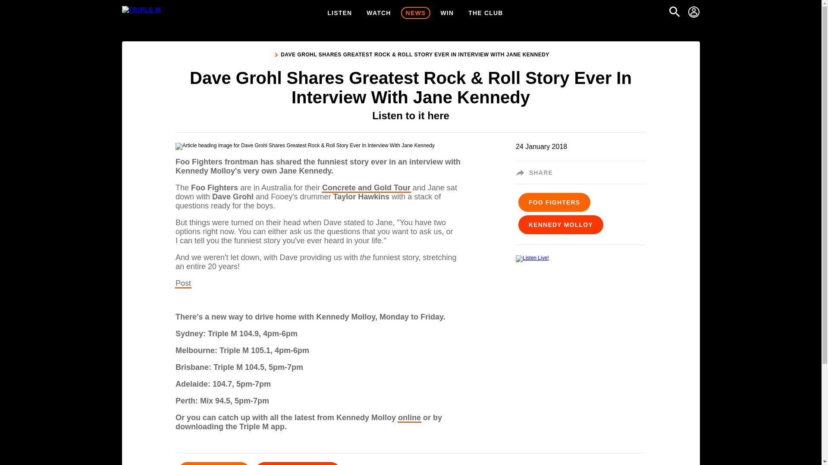 This screenshot has height=465, width=828. I want to click on Post, so click(183, 283).